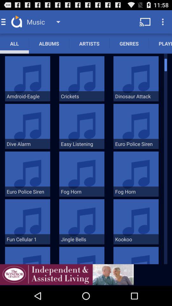  Describe the element at coordinates (67, 274) in the screenshot. I see `addverdisment` at that location.